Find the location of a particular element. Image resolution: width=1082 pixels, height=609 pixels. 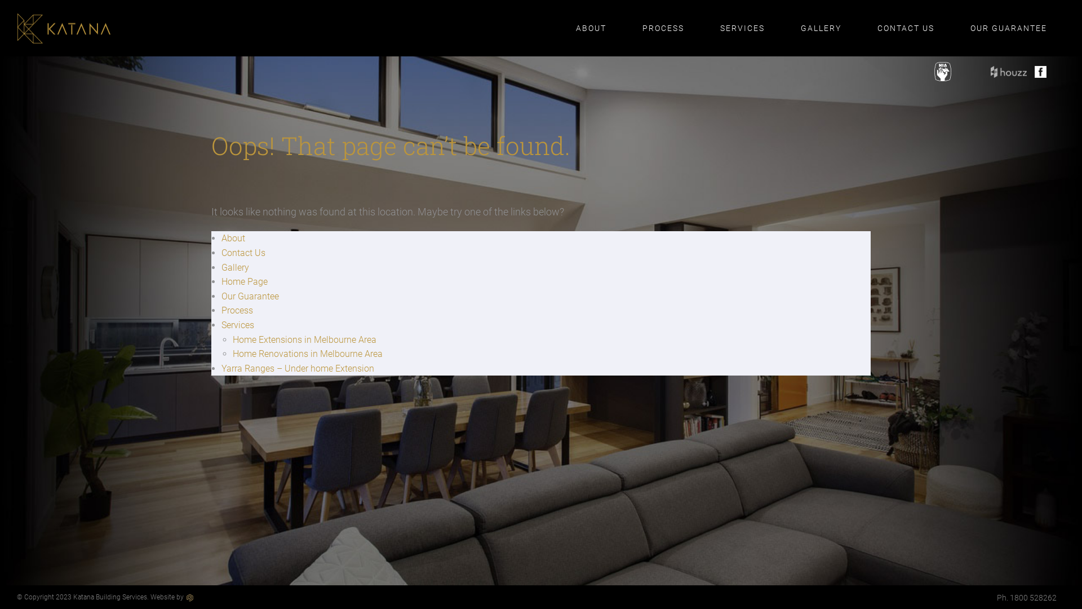

About is located at coordinates (233, 238).